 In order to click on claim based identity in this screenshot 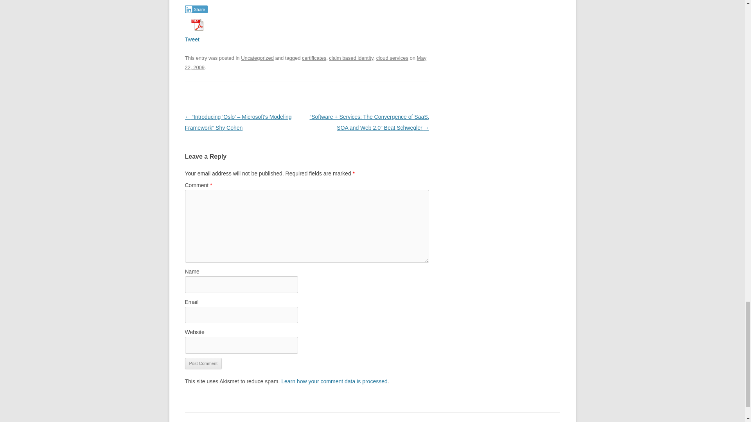, I will do `click(351, 58)`.